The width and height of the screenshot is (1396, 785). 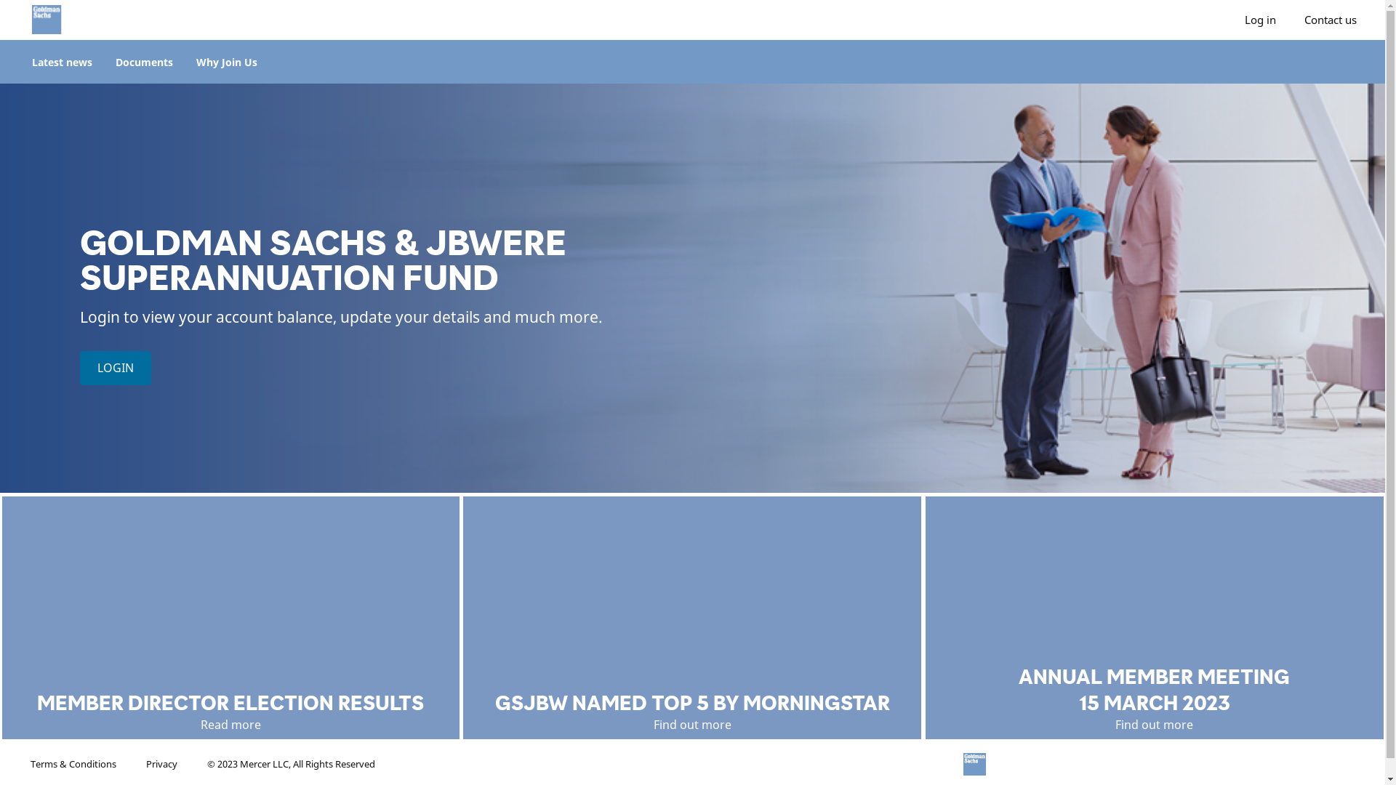 I want to click on Find out more, so click(x=692, y=724).